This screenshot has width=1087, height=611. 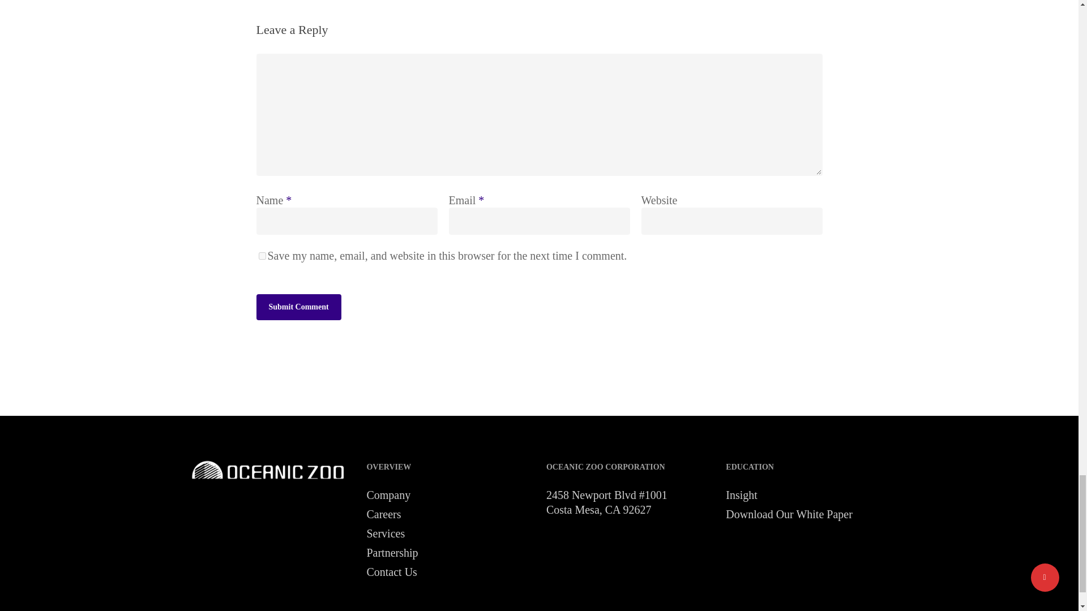 What do you see at coordinates (450, 571) in the screenshot?
I see `Contact Us` at bounding box center [450, 571].